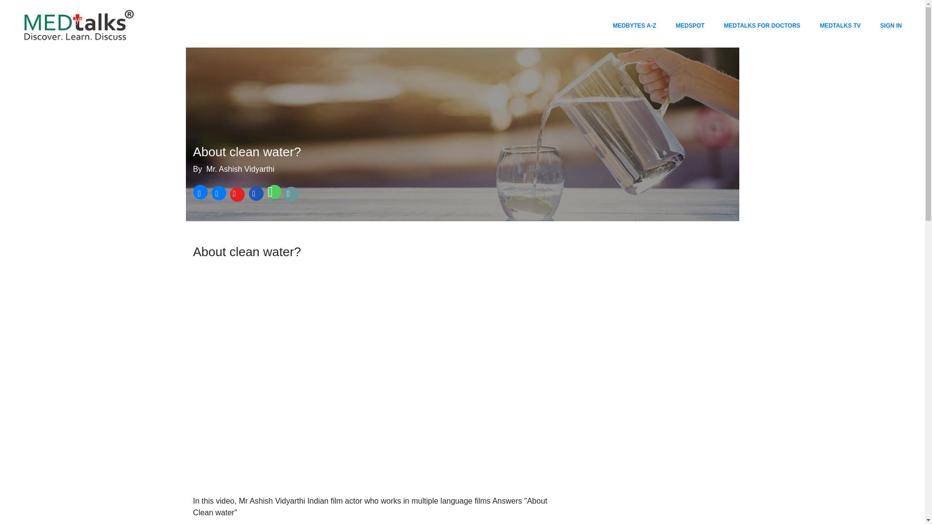 The width and height of the screenshot is (932, 524). Describe the element at coordinates (891, 25) in the screenshot. I see `SIGN IN` at that location.